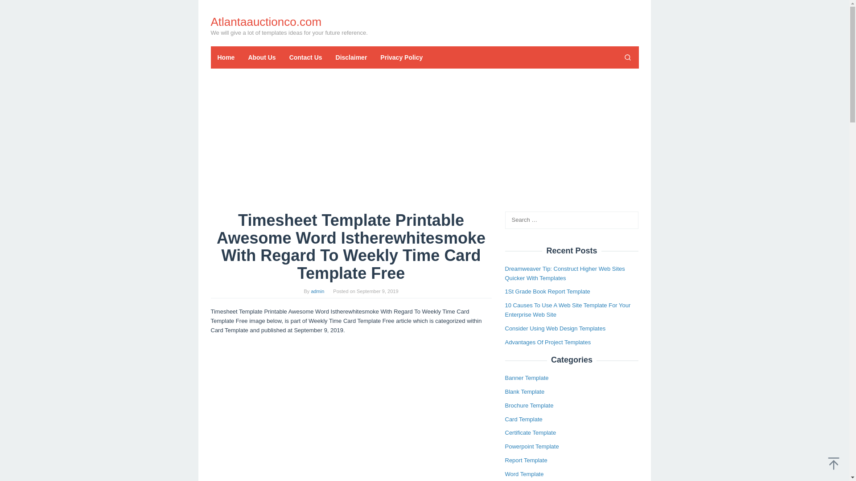  I want to click on Permalink to: admin, so click(317, 291).